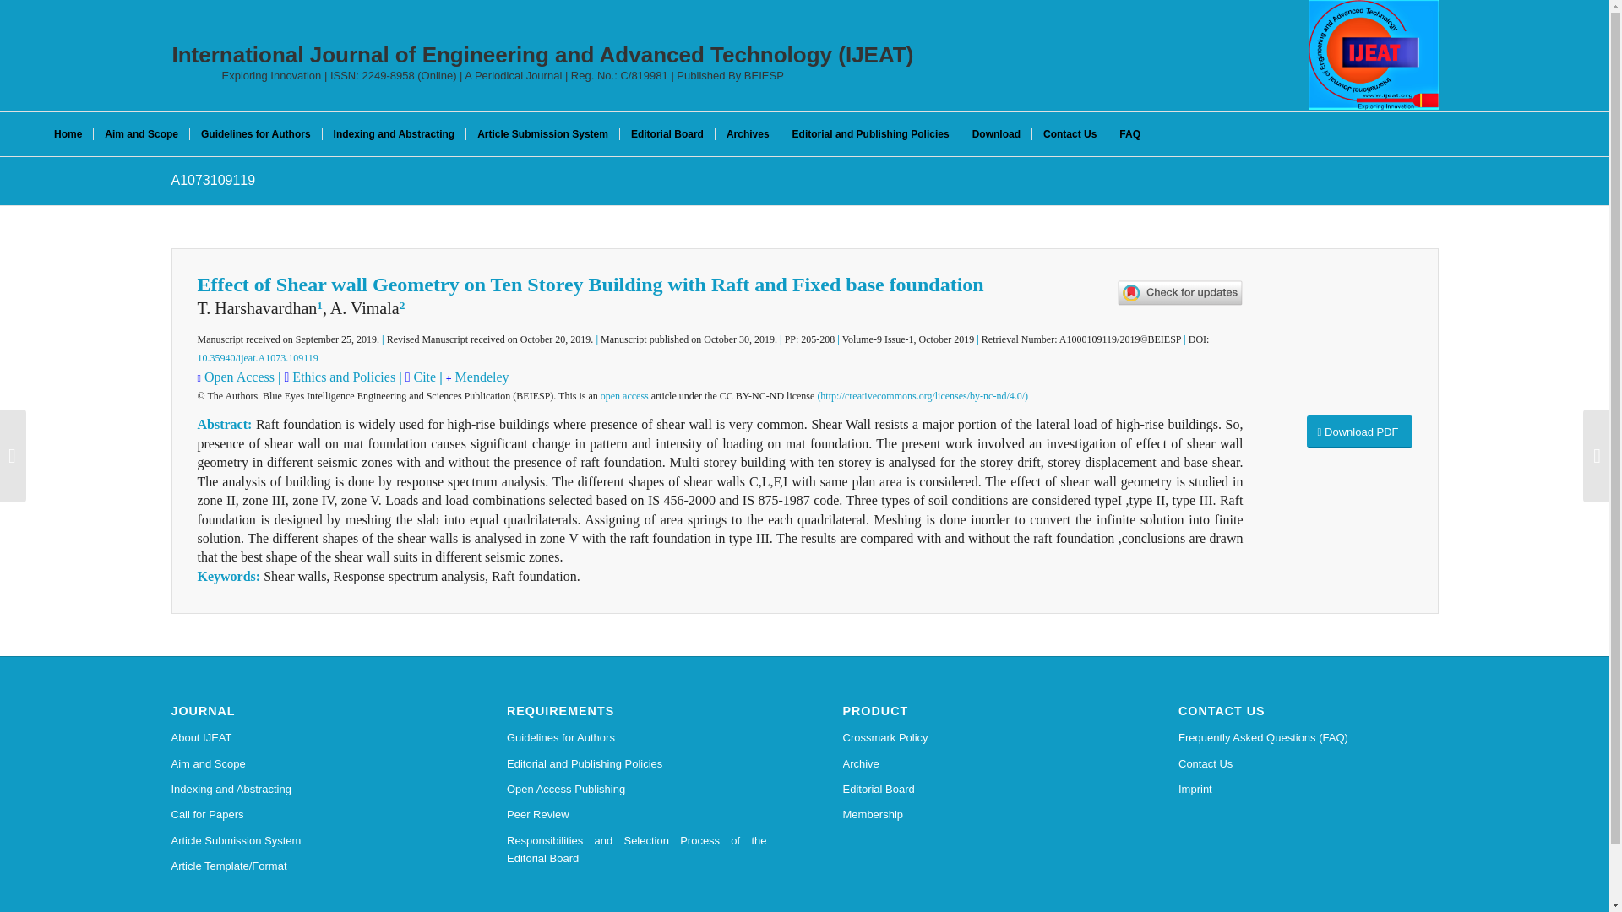 This screenshot has width=1622, height=912. I want to click on Download PDF, so click(1358, 432).